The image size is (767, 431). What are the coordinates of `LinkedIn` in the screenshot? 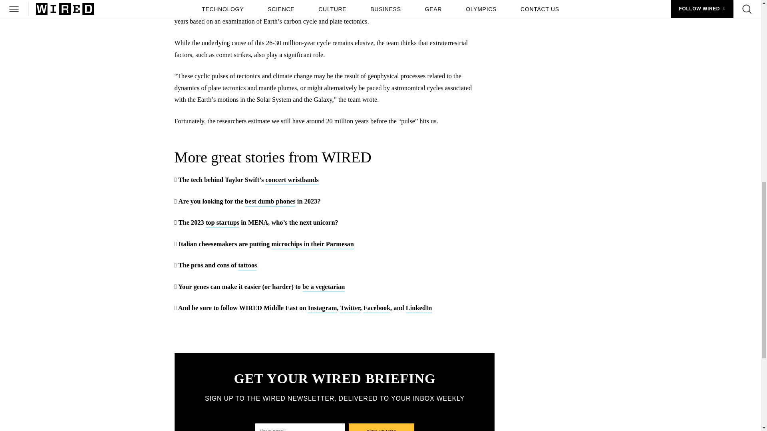 It's located at (419, 309).